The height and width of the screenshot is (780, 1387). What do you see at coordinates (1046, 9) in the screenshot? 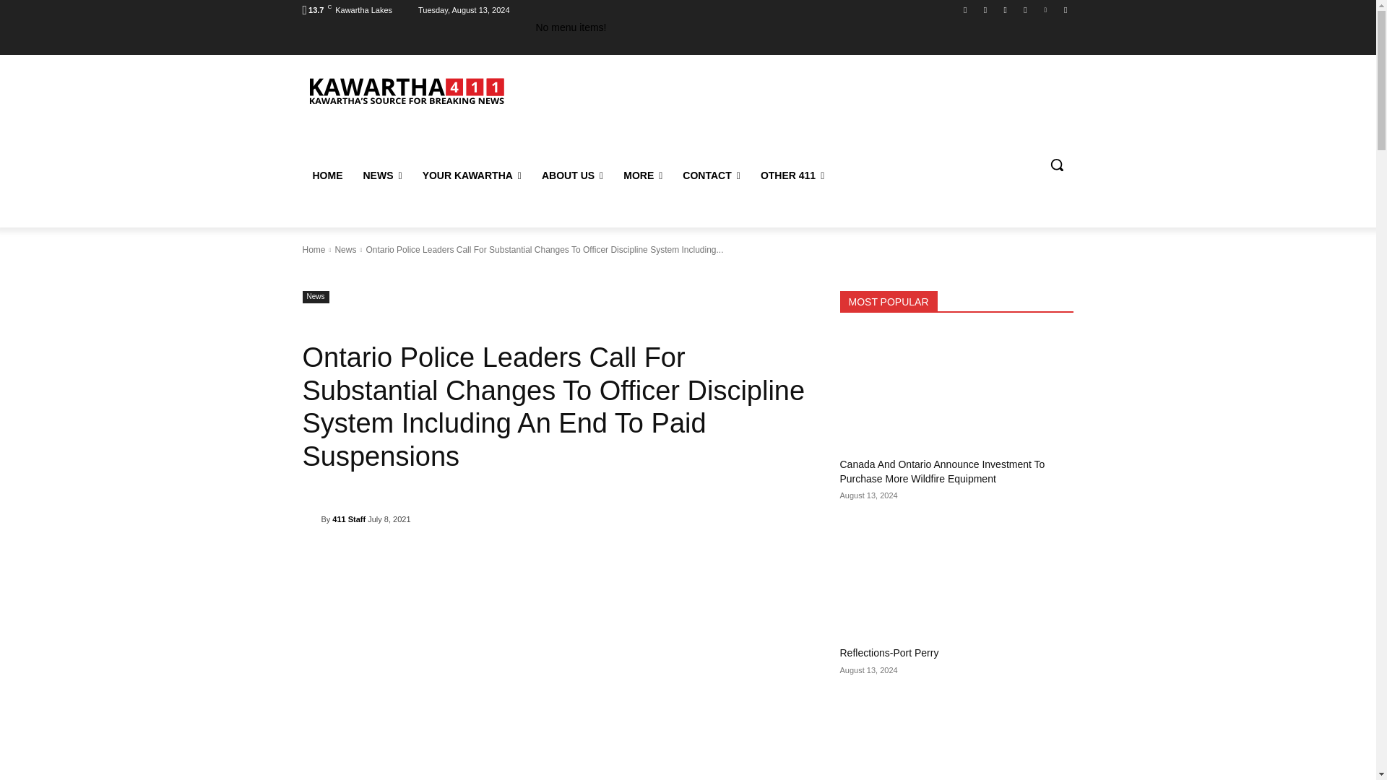
I see `Twitter` at bounding box center [1046, 9].